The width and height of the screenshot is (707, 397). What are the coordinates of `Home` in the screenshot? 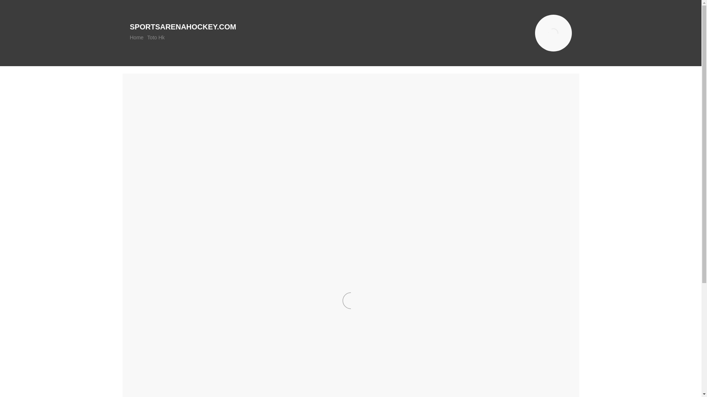 It's located at (136, 37).